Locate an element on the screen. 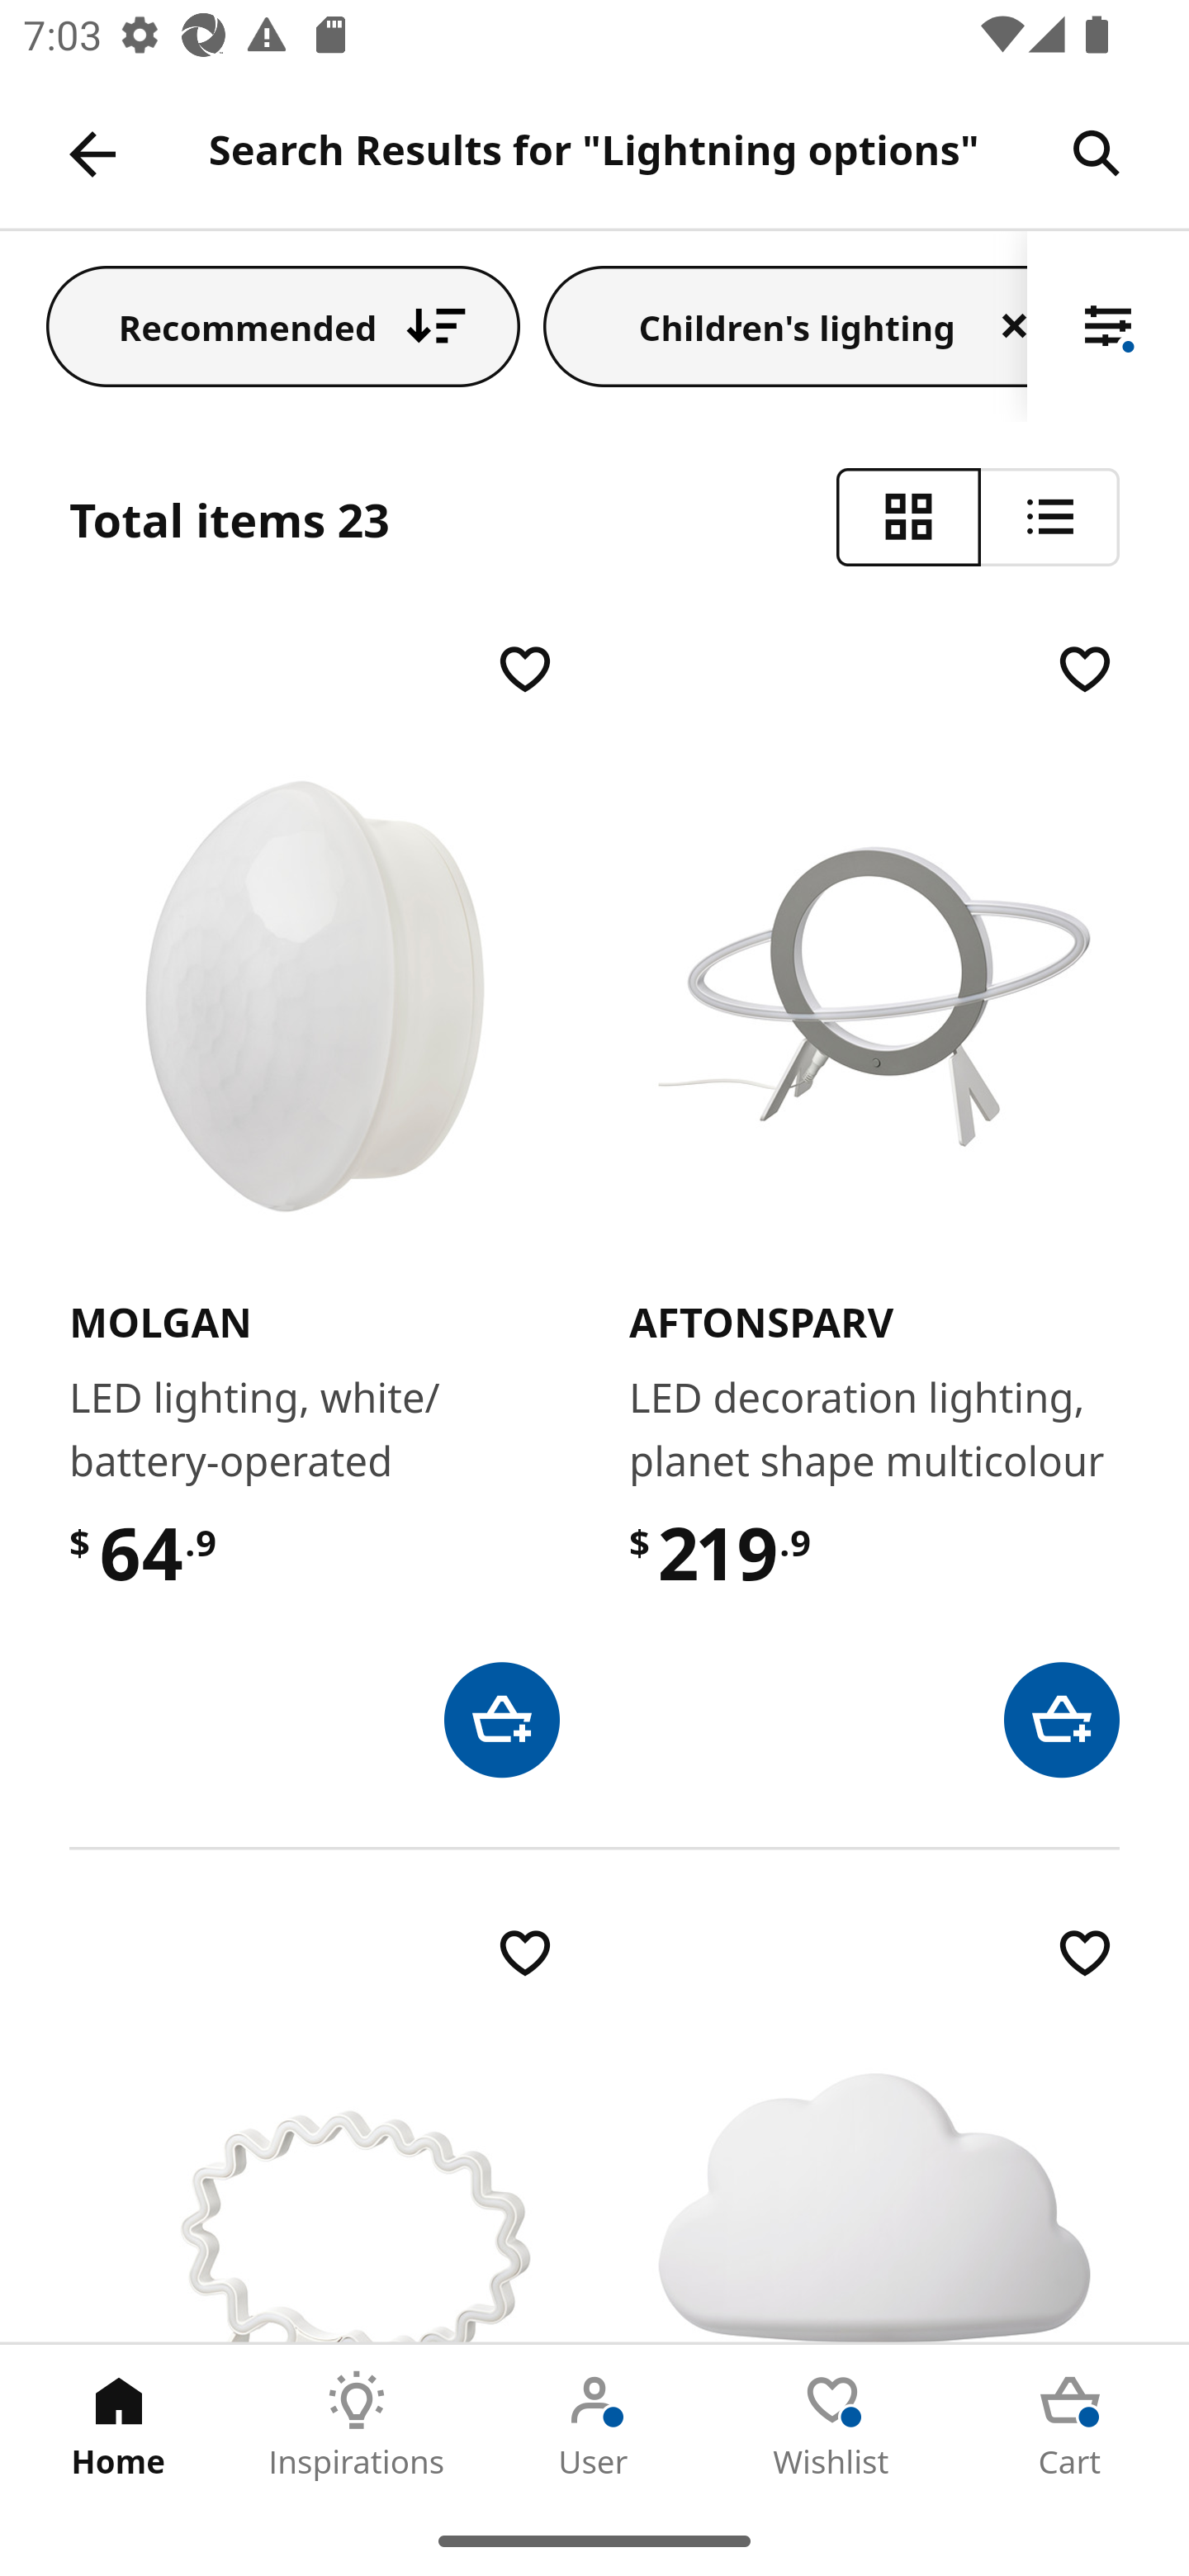 The width and height of the screenshot is (1189, 2576). Home
Tab 1 of 5 is located at coordinates (119, 2425).